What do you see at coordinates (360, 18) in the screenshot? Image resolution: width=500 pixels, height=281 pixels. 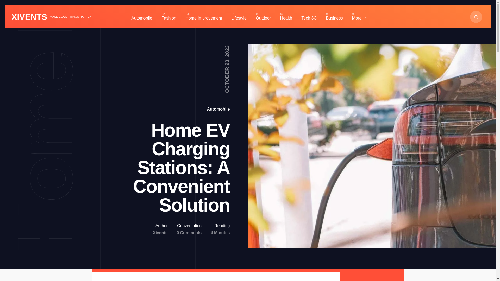 I see `More` at bounding box center [360, 18].